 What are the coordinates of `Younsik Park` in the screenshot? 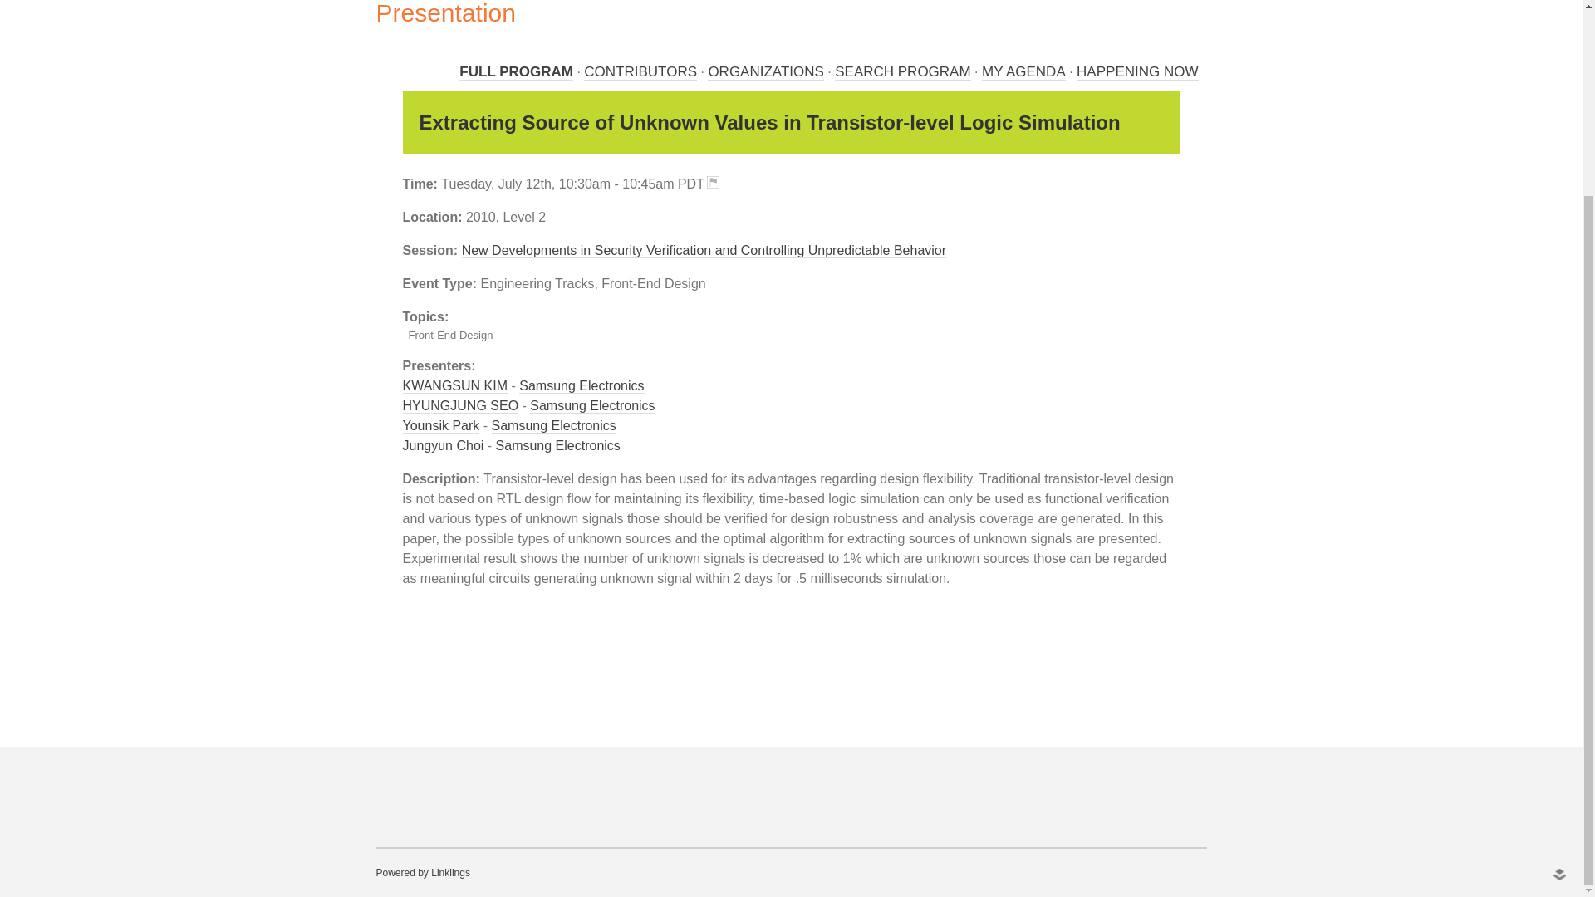 It's located at (440, 425).